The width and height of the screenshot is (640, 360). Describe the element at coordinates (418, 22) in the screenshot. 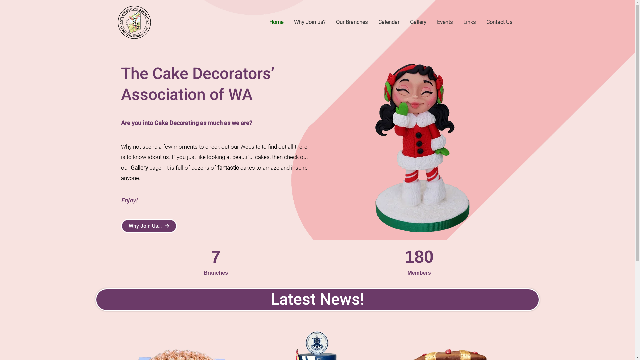

I see `Gallery` at that location.